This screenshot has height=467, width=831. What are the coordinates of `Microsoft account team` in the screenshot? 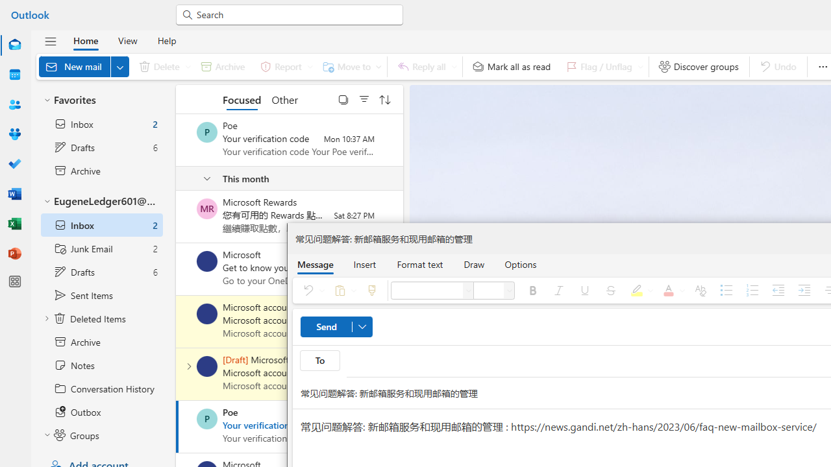 It's located at (207, 366).